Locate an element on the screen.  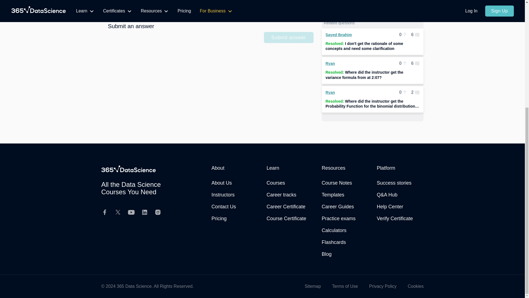
Ryan is located at coordinates (330, 63).